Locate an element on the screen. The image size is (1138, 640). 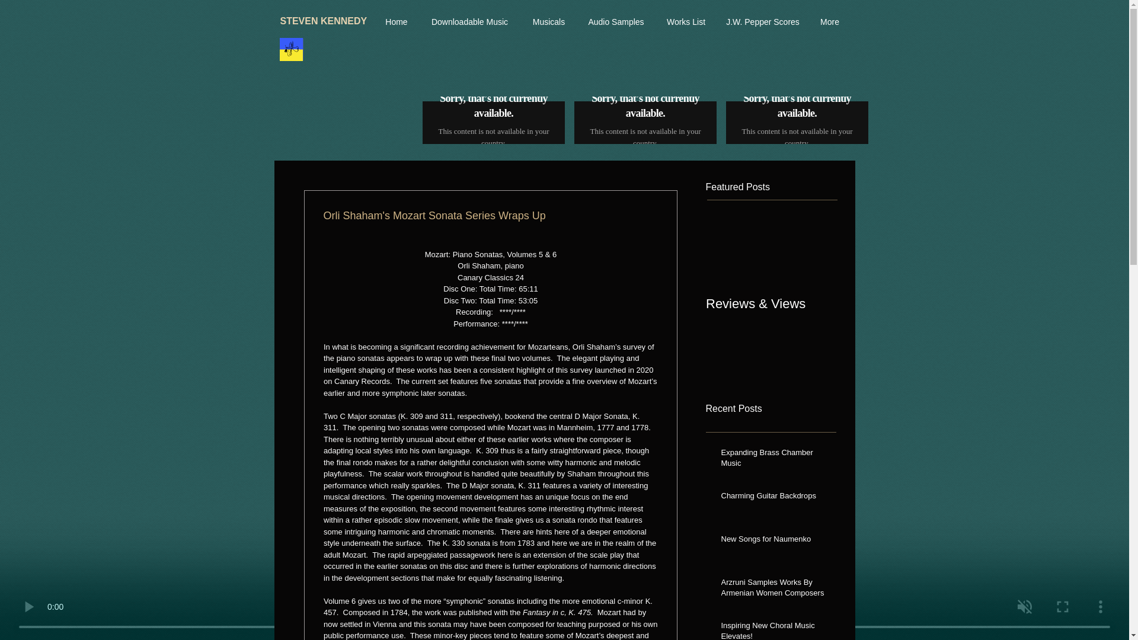
Downloadable Music is located at coordinates (469, 22).